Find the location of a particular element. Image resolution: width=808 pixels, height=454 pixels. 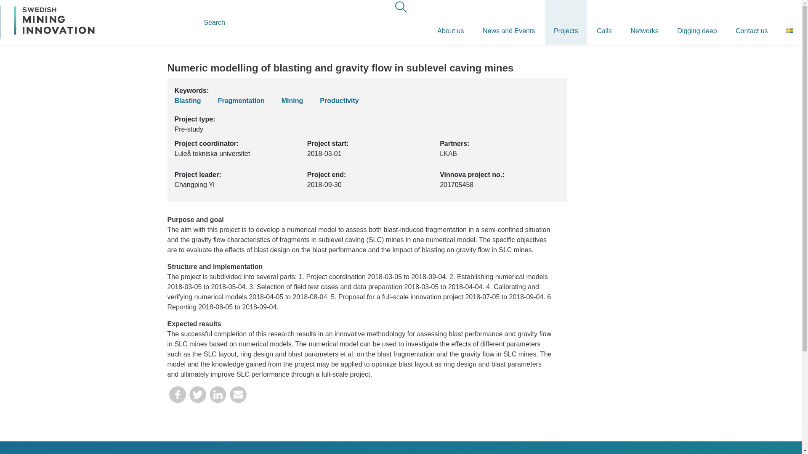

About us is located at coordinates (450, 22).